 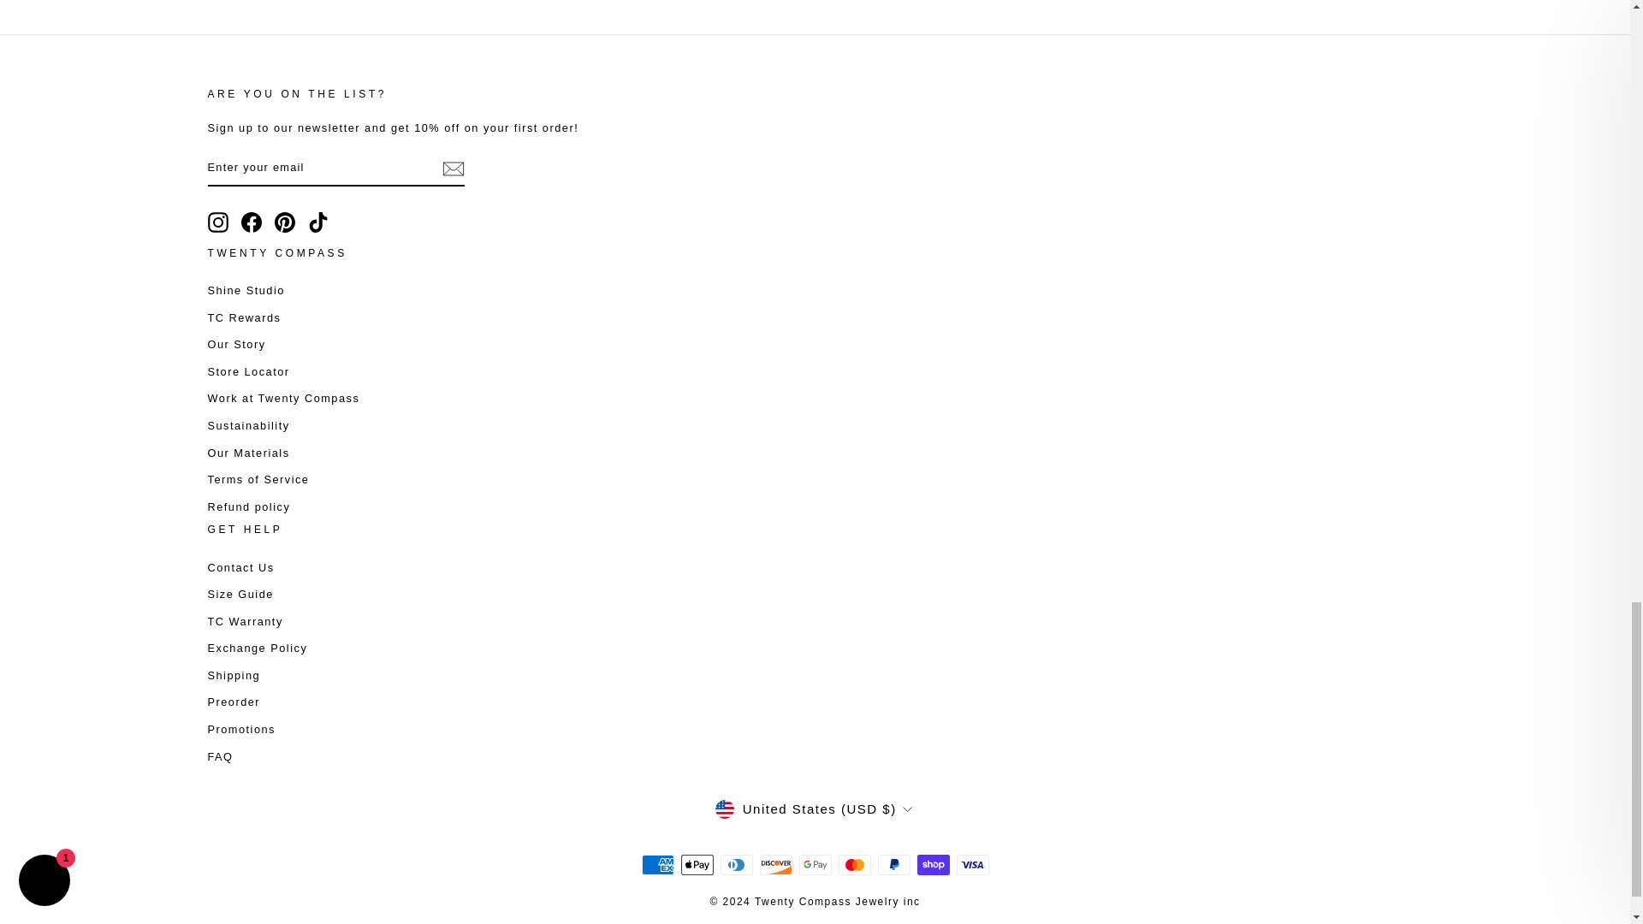 I want to click on Twenty Compass on Pinterest, so click(x=284, y=222).